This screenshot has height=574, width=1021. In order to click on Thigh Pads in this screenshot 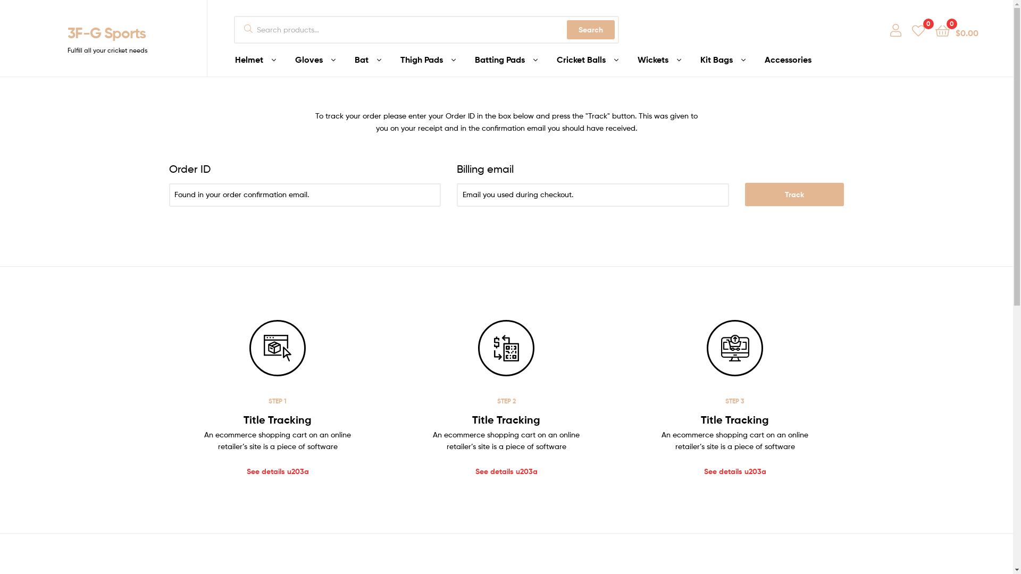, I will do `click(428, 60)`.